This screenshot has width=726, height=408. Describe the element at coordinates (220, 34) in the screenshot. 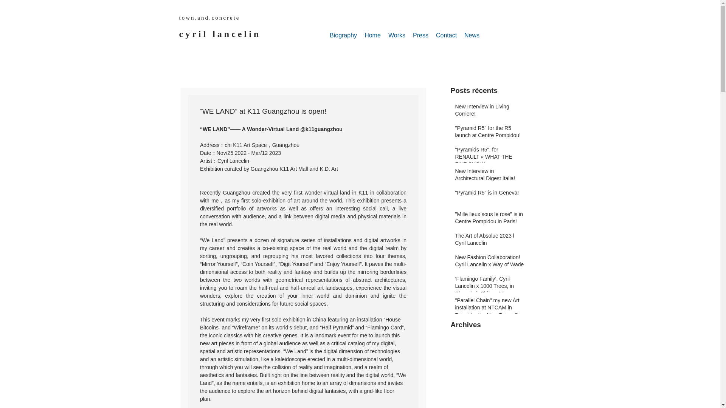

I see `cyril lancelin` at that location.